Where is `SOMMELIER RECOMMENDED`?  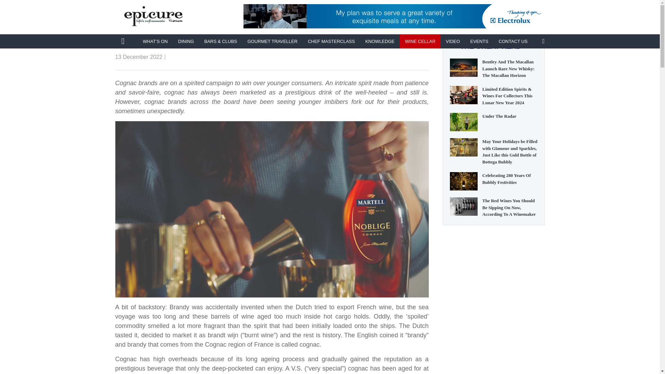
SOMMELIER RECOMMENDED is located at coordinates (204, 8).